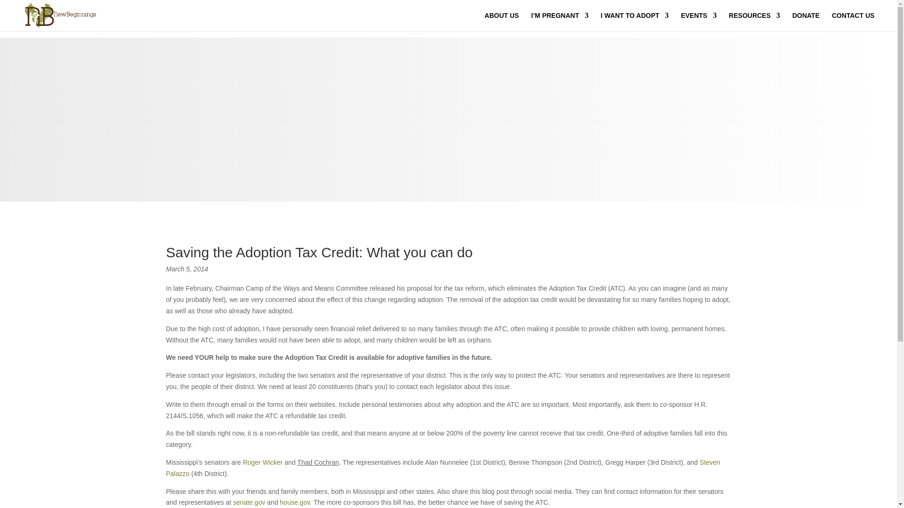 The image size is (904, 508). What do you see at coordinates (635, 21) in the screenshot?
I see `I WANT TO ADOPT` at bounding box center [635, 21].